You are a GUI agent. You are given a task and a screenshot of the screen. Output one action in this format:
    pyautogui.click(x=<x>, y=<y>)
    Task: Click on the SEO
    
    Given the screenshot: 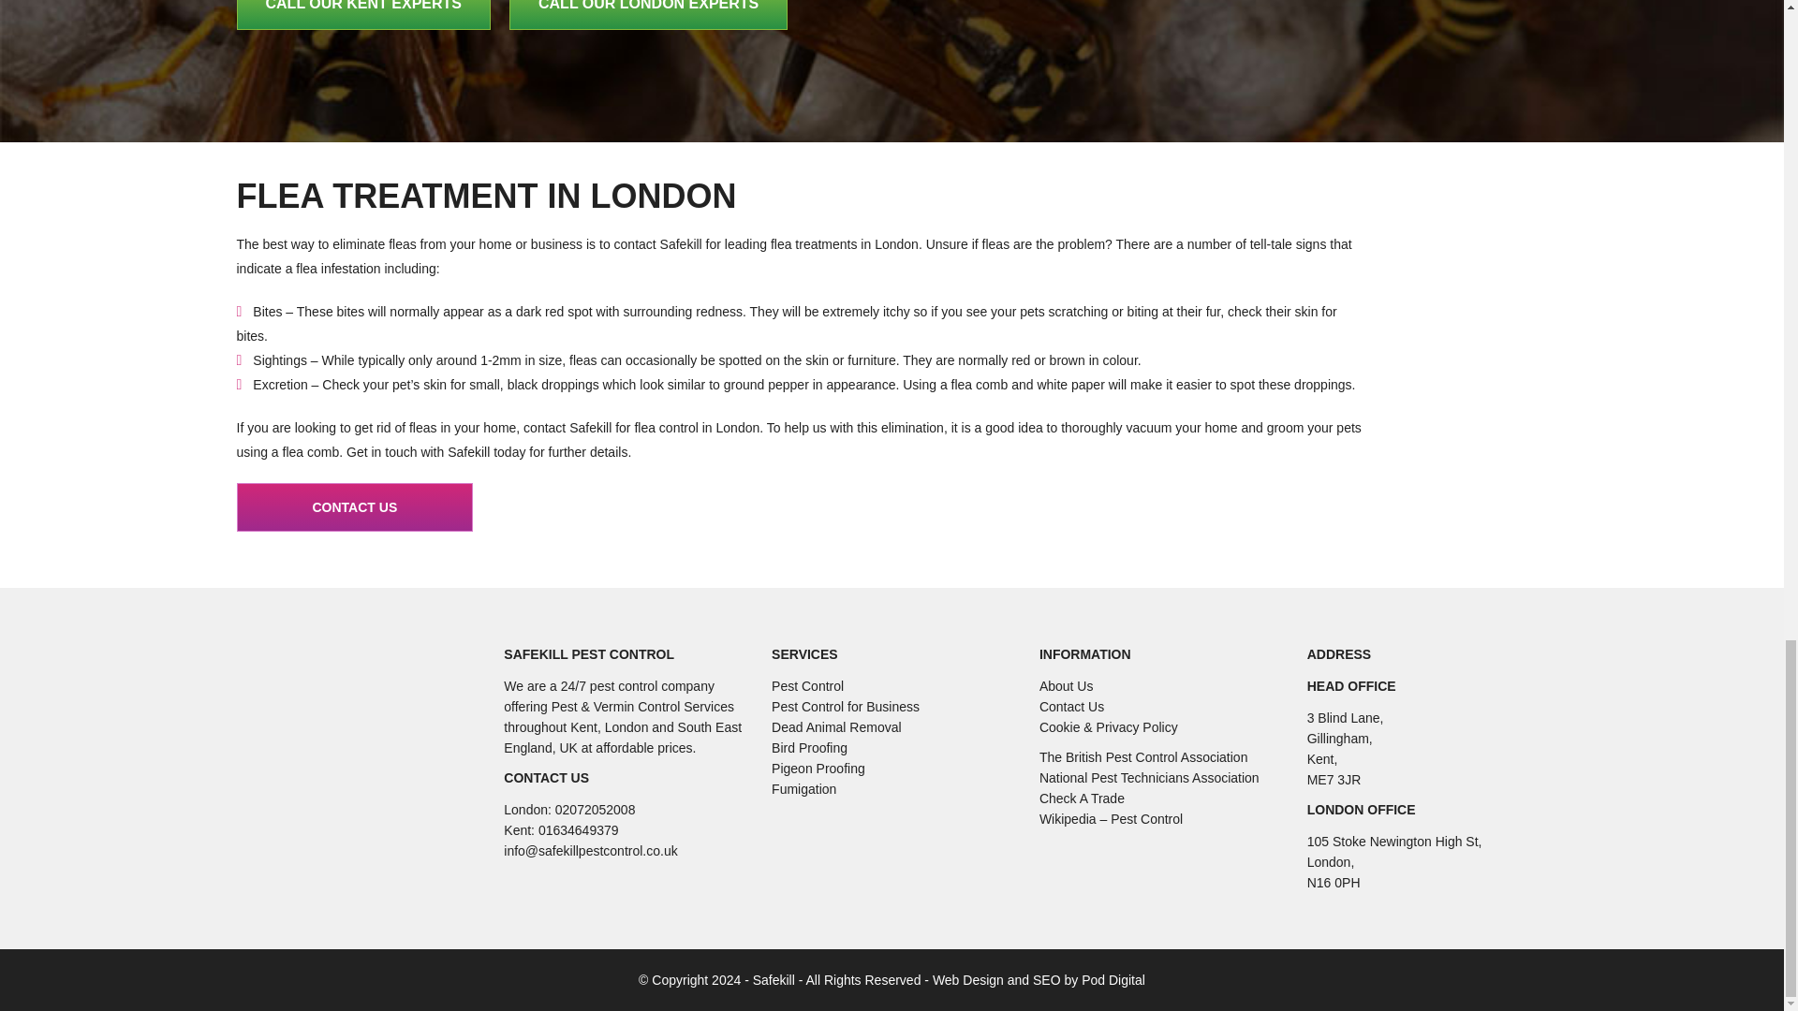 What is the action you would take?
    pyautogui.click(x=1046, y=979)
    